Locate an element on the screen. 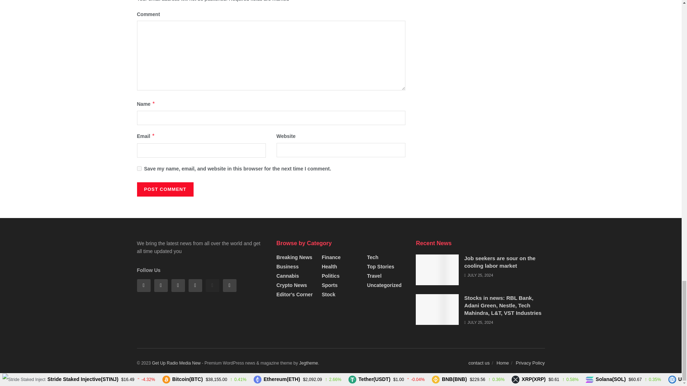 This screenshot has height=386, width=687. yes is located at coordinates (139, 169).